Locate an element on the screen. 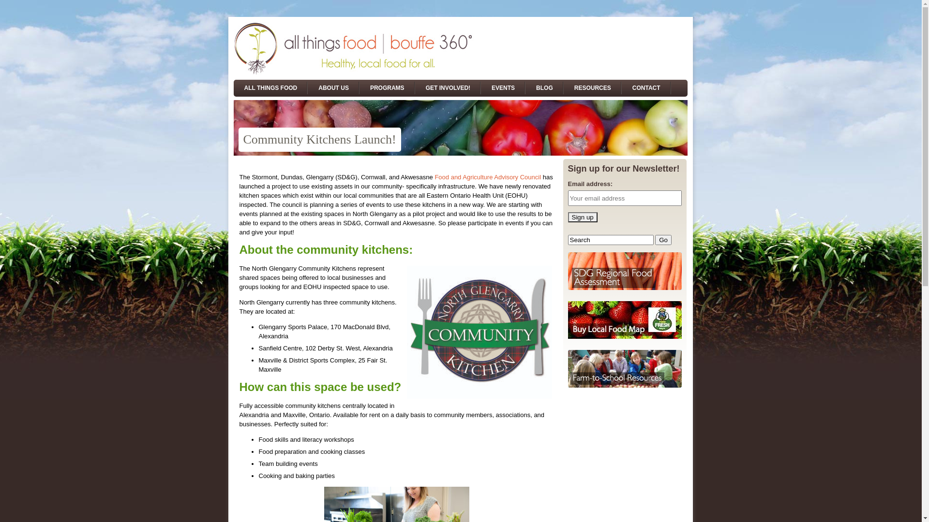  PROGRAMS is located at coordinates (387, 88).